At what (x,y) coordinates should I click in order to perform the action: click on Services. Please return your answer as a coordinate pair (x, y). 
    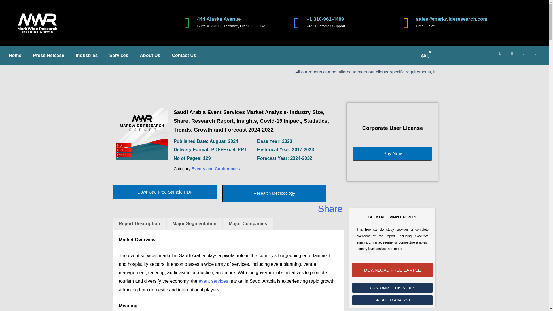
    Looking at the image, I should click on (119, 55).